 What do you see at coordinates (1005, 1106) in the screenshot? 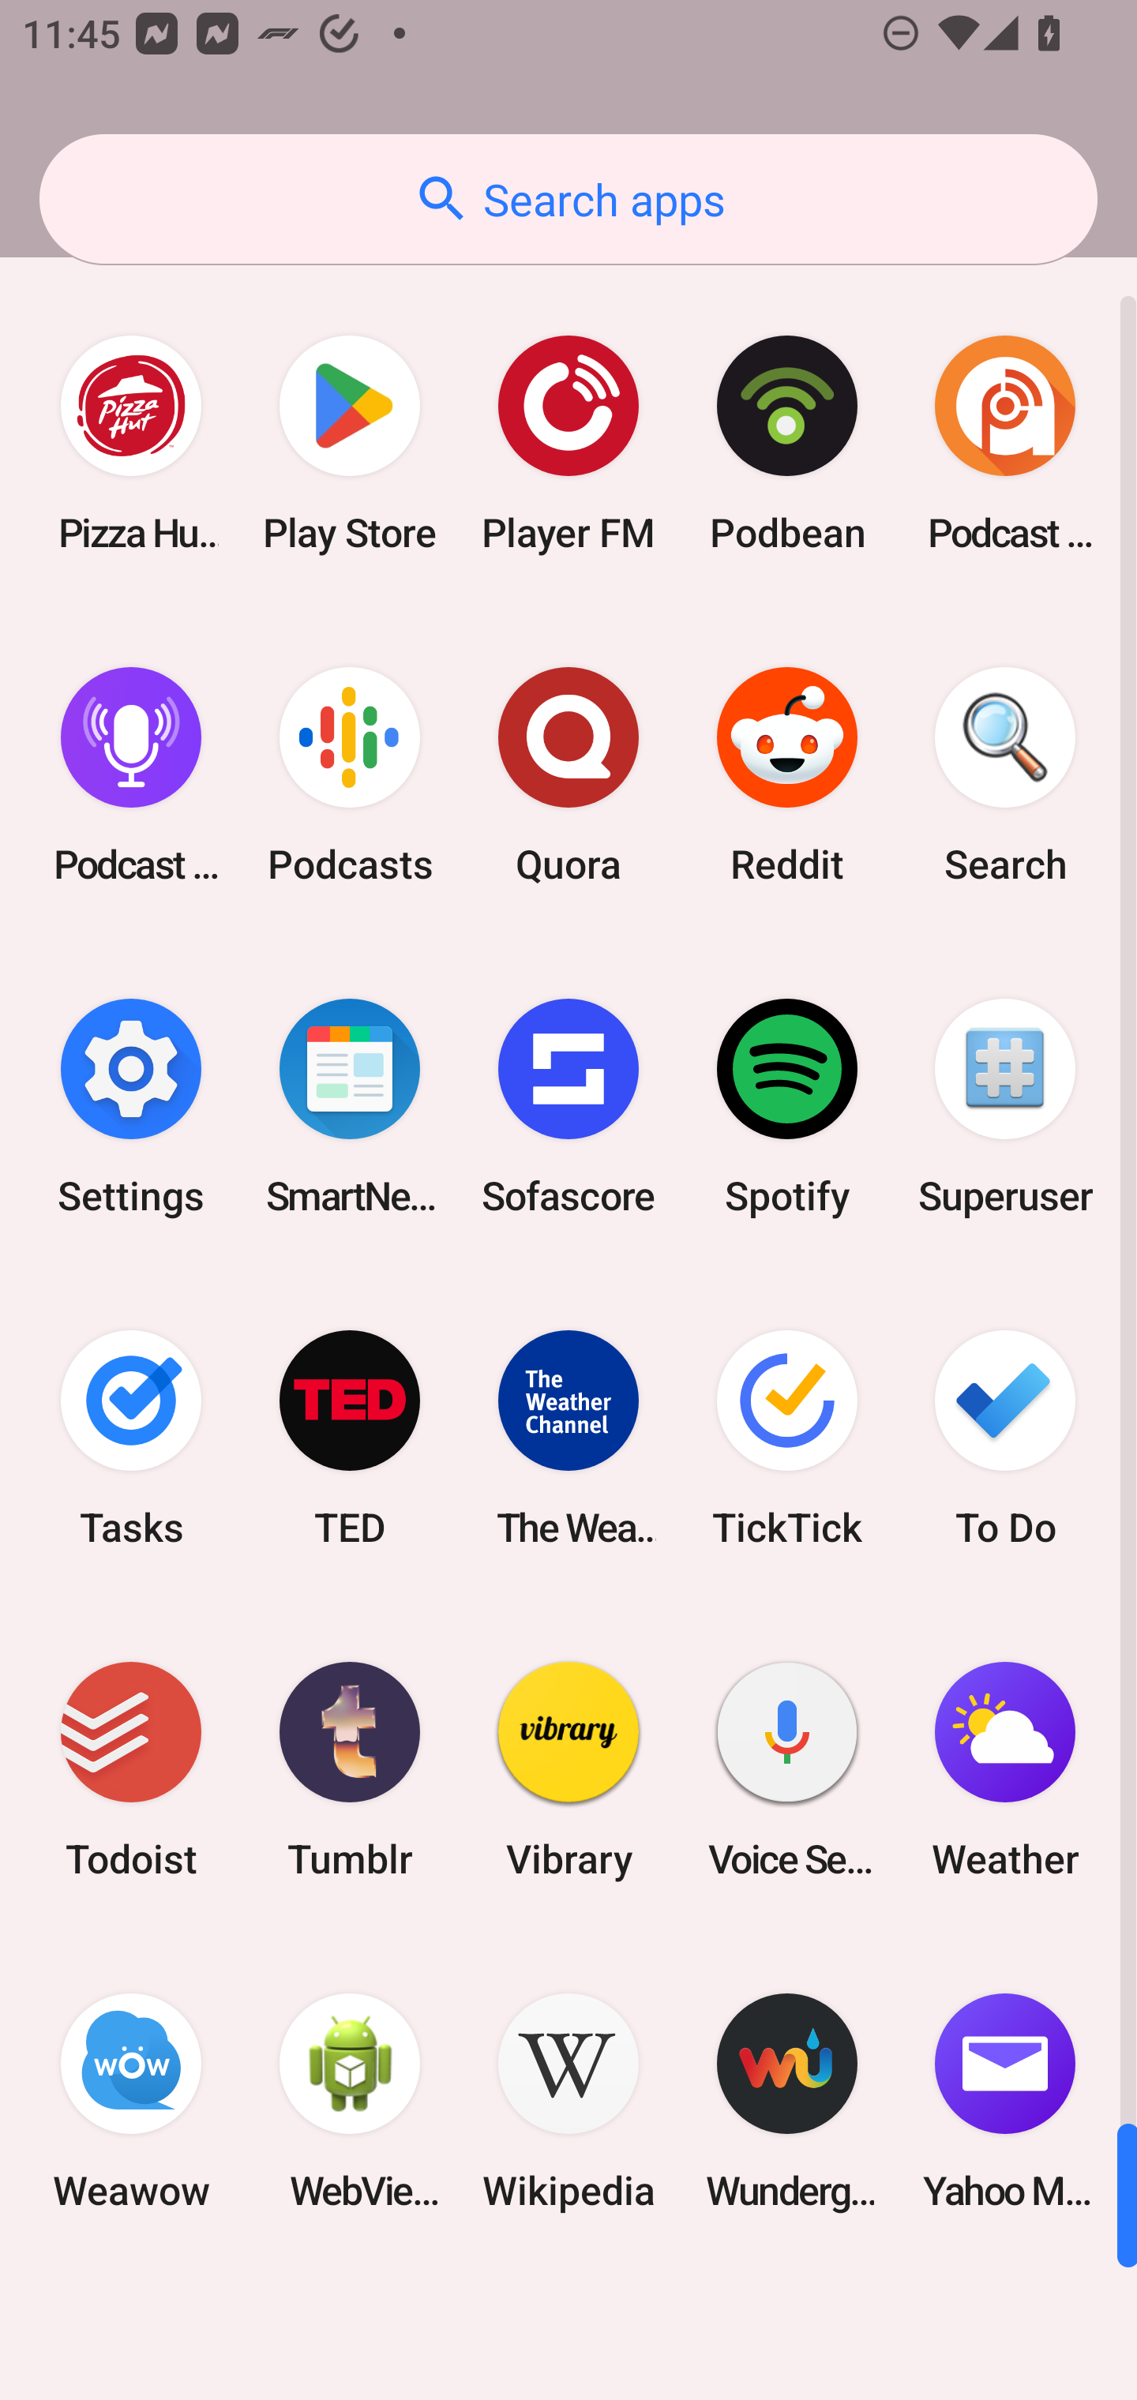
I see `Superuser` at bounding box center [1005, 1106].